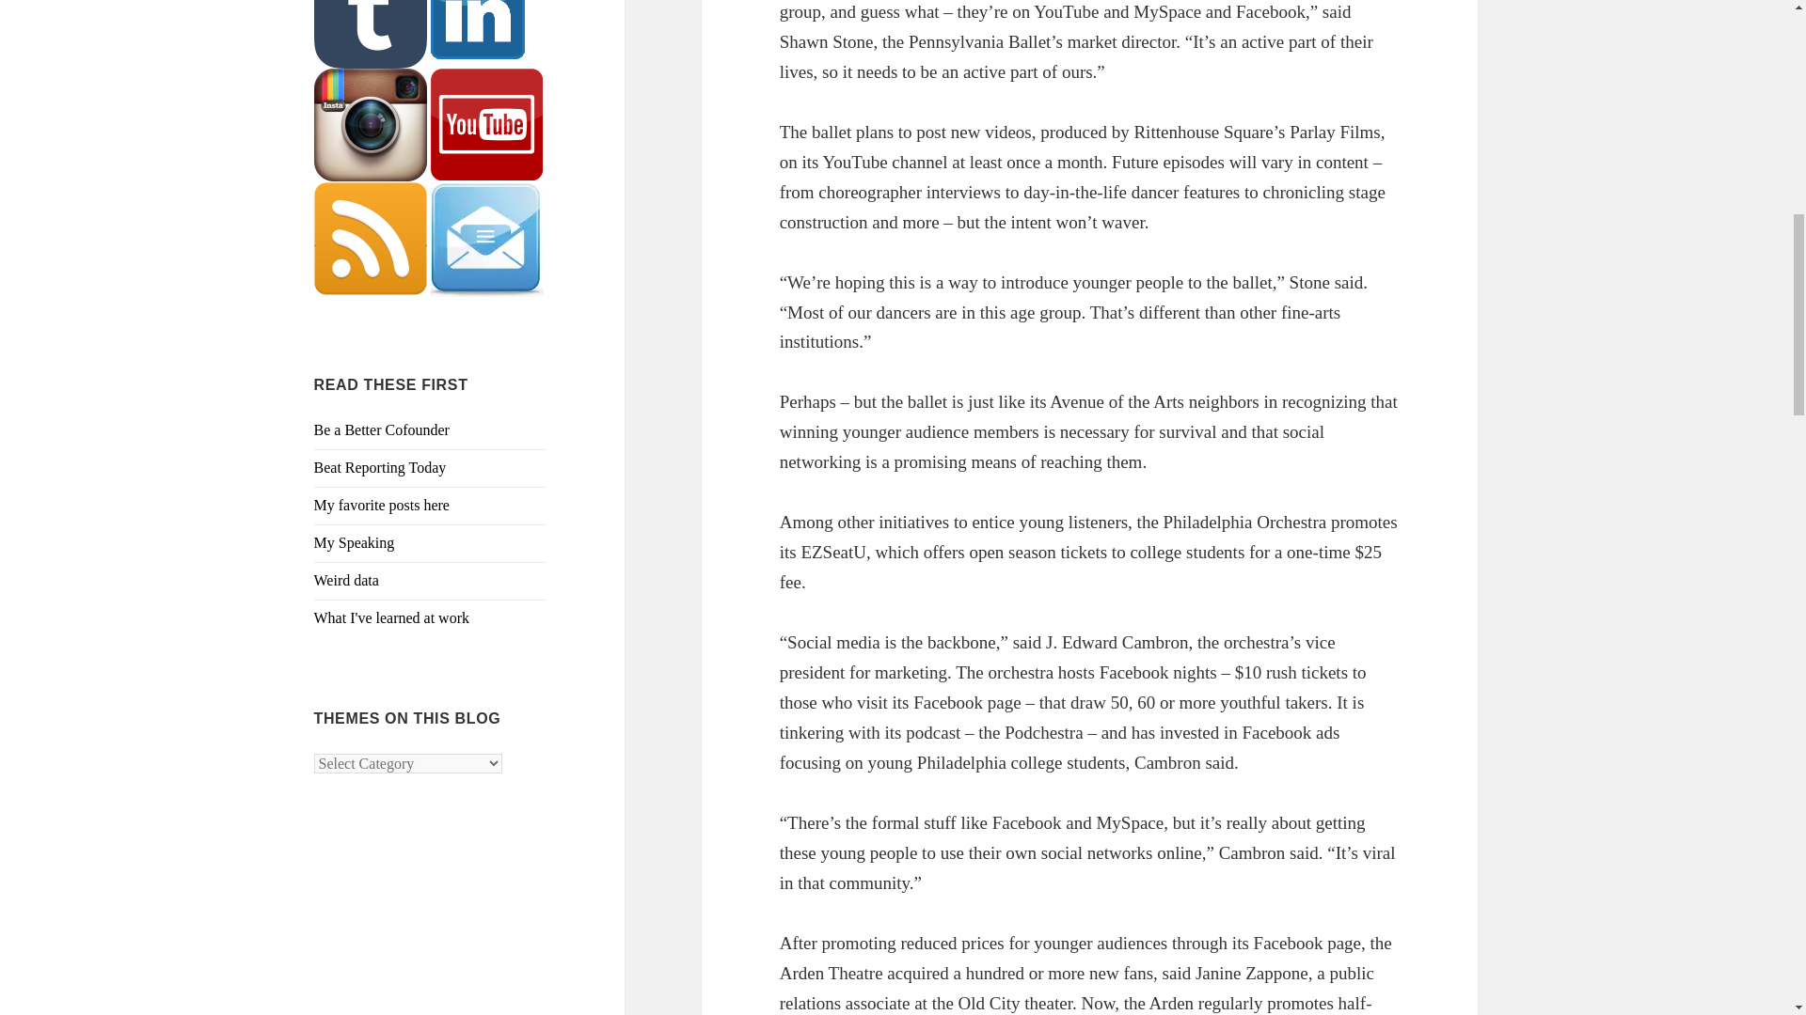 The width and height of the screenshot is (1806, 1015). I want to click on Be a Better Cofounder, so click(382, 429).